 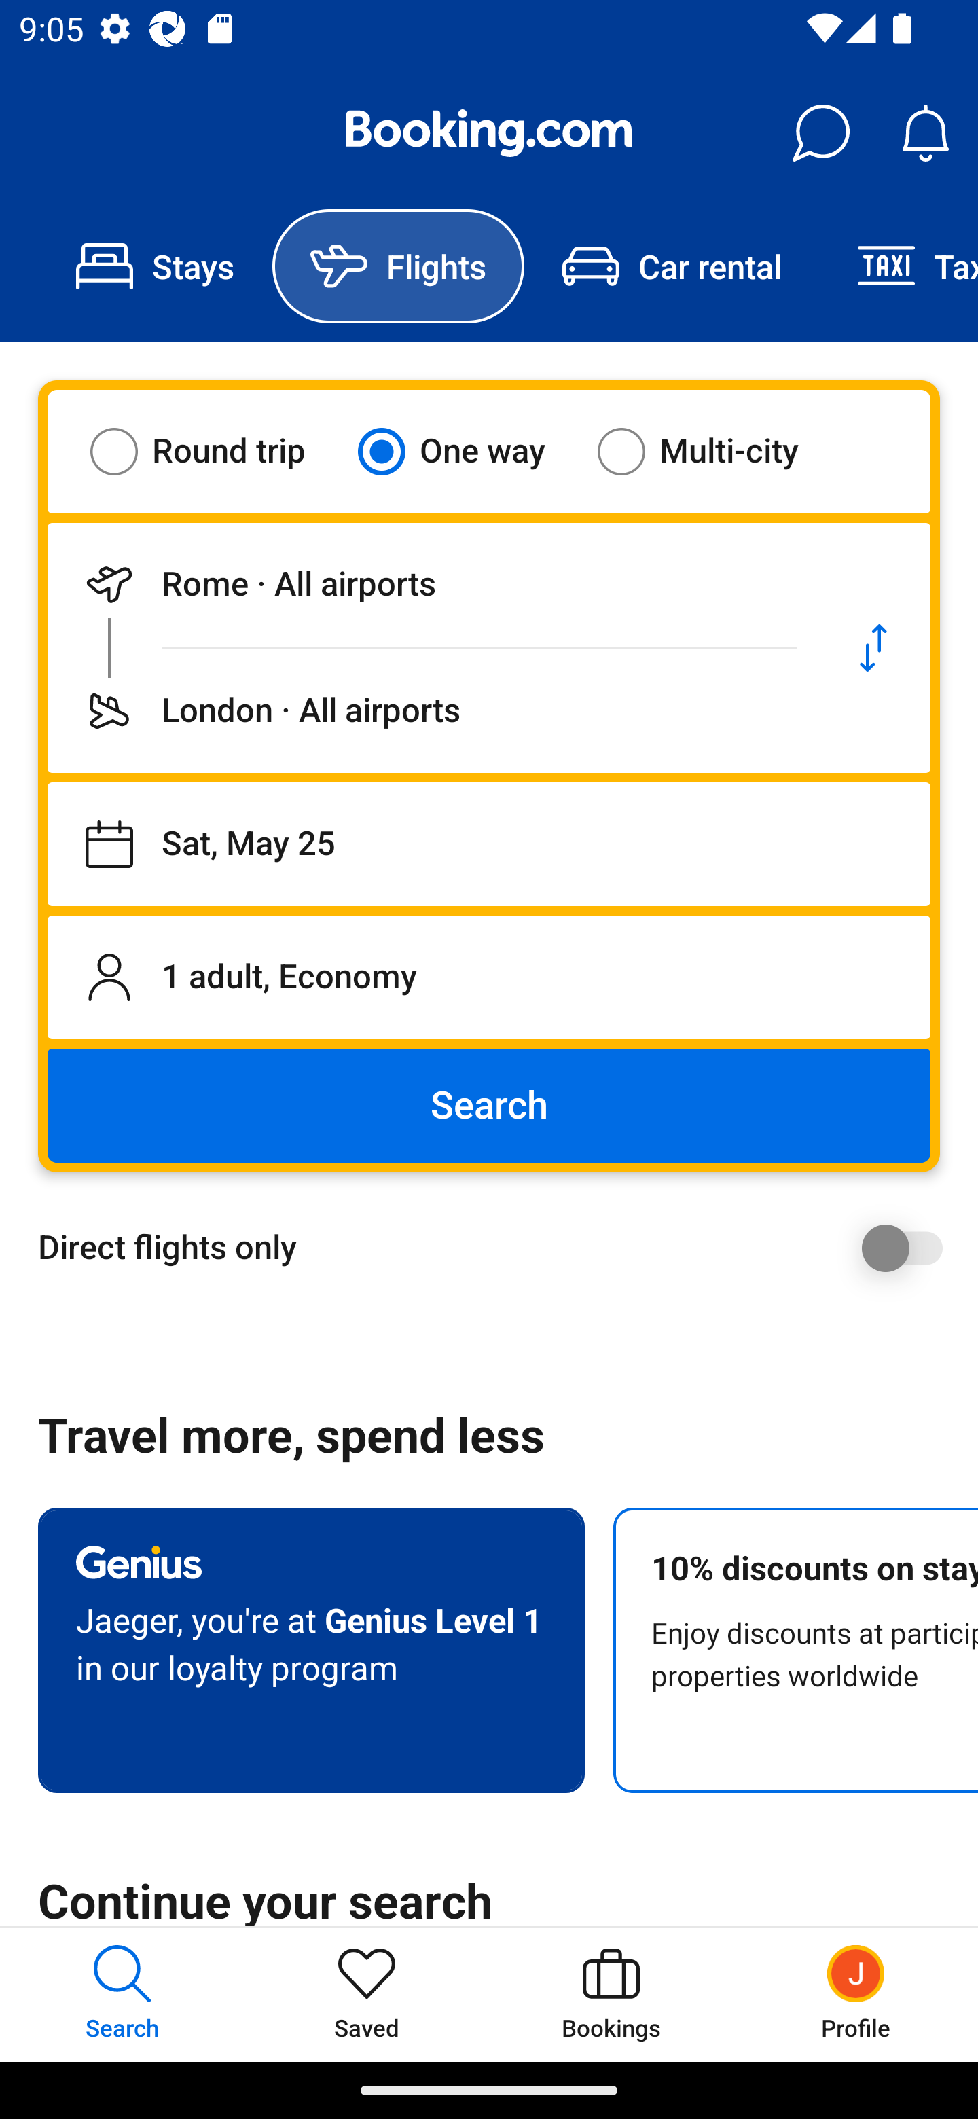 I want to click on Direct flights only, so click(x=499, y=1248).